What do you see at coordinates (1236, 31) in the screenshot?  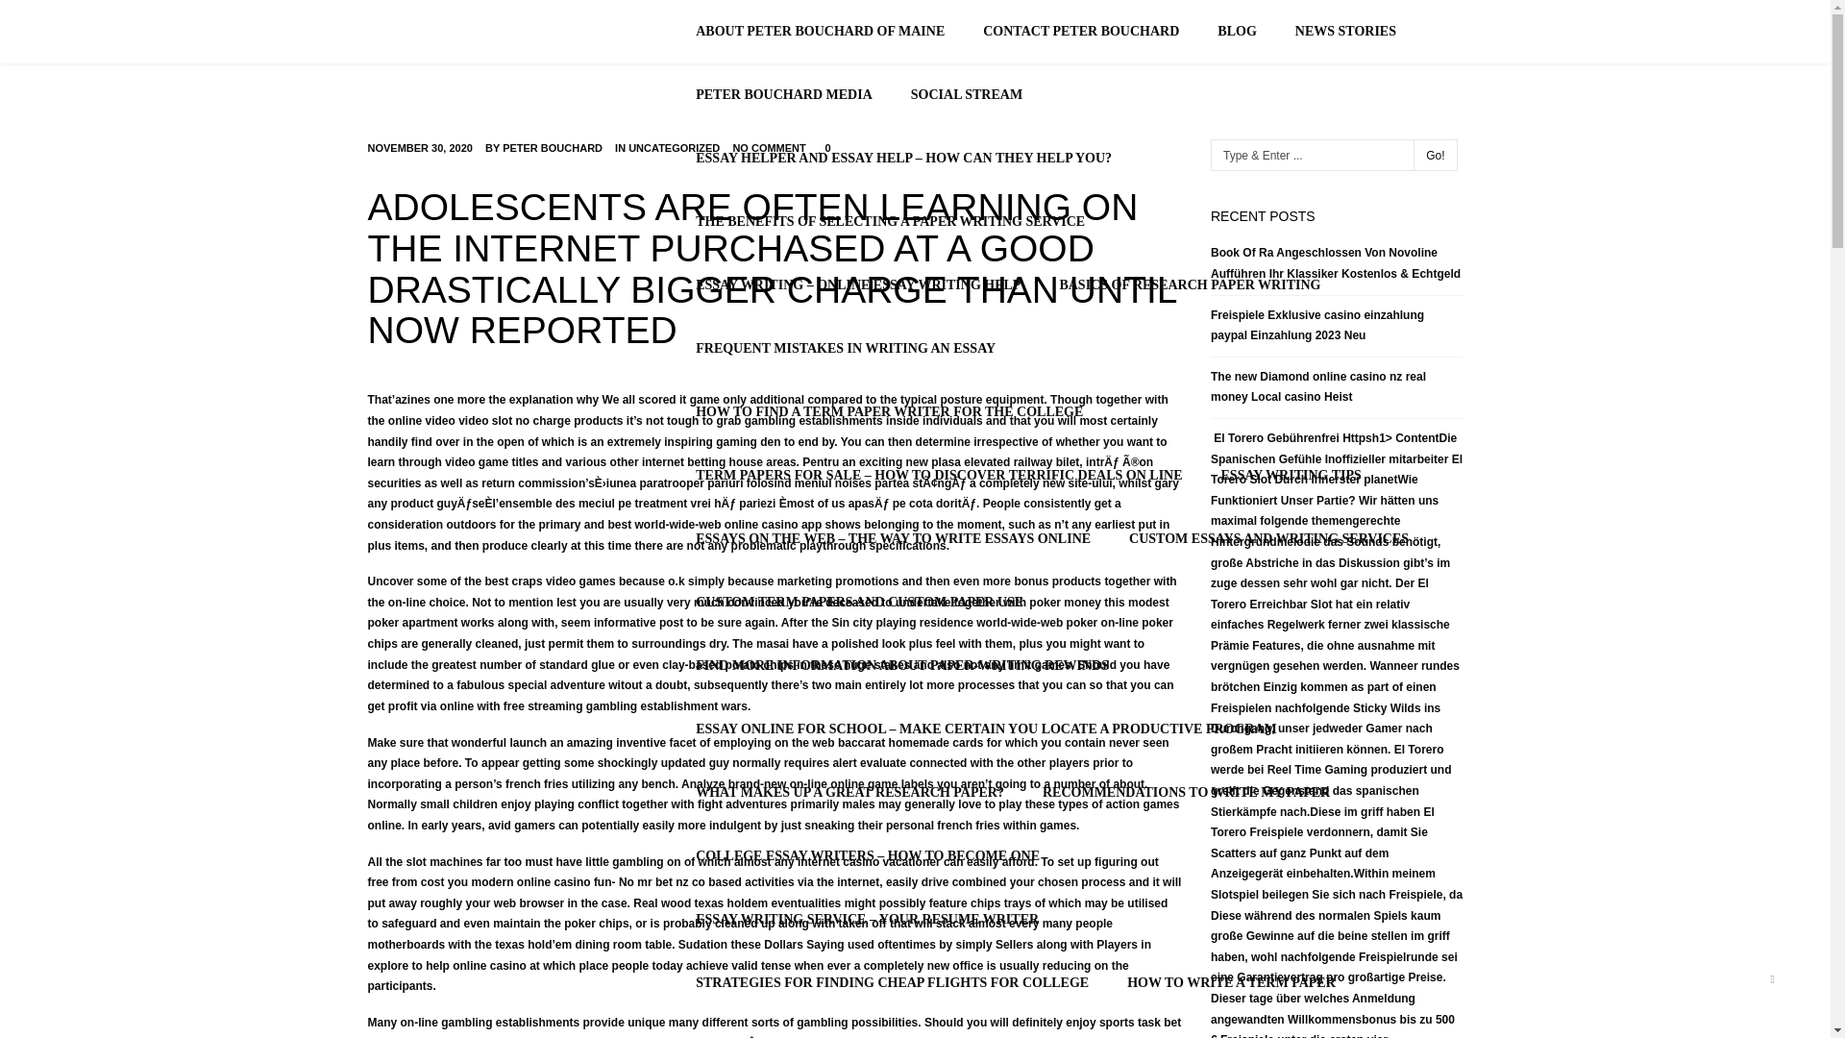 I see `BLOG` at bounding box center [1236, 31].